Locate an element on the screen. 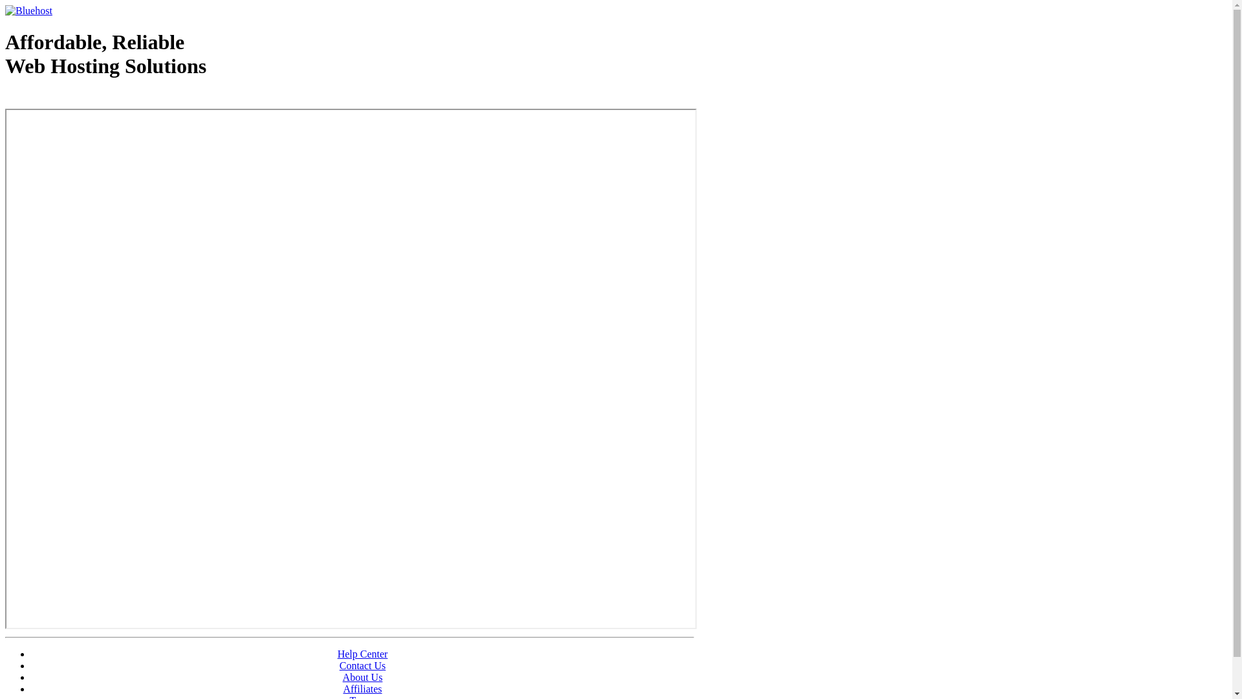  Help Center is located at coordinates (363, 654).